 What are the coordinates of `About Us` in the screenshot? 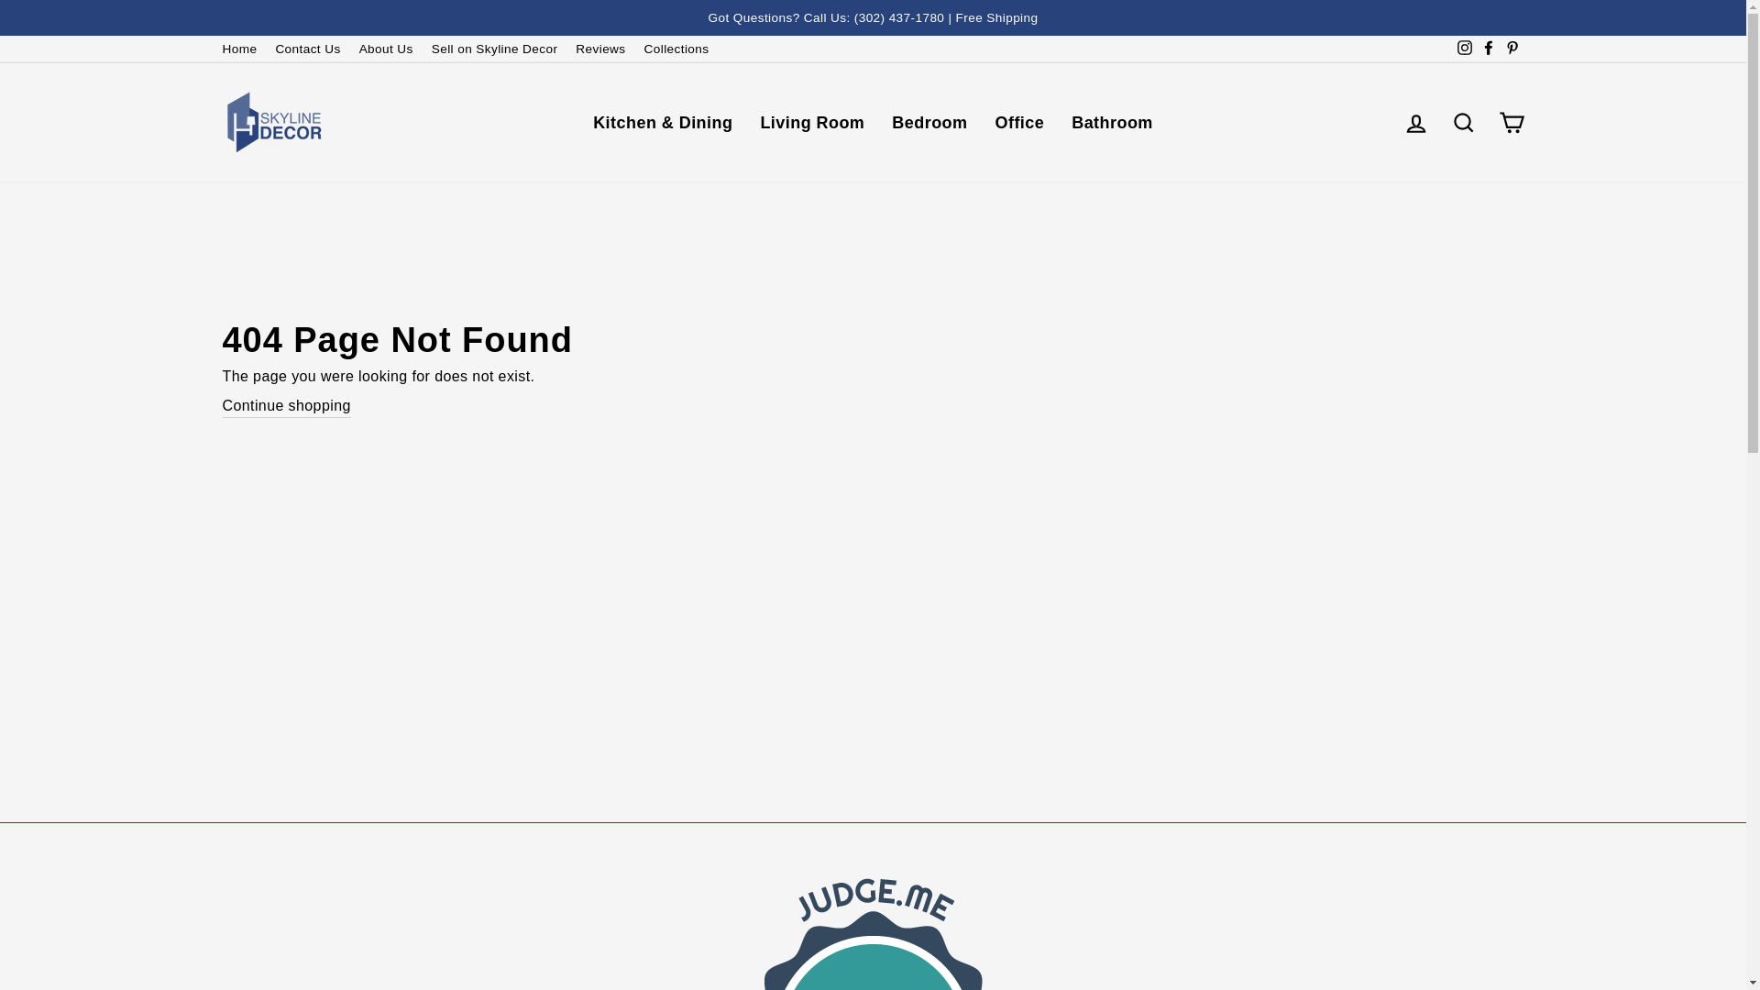 It's located at (386, 49).